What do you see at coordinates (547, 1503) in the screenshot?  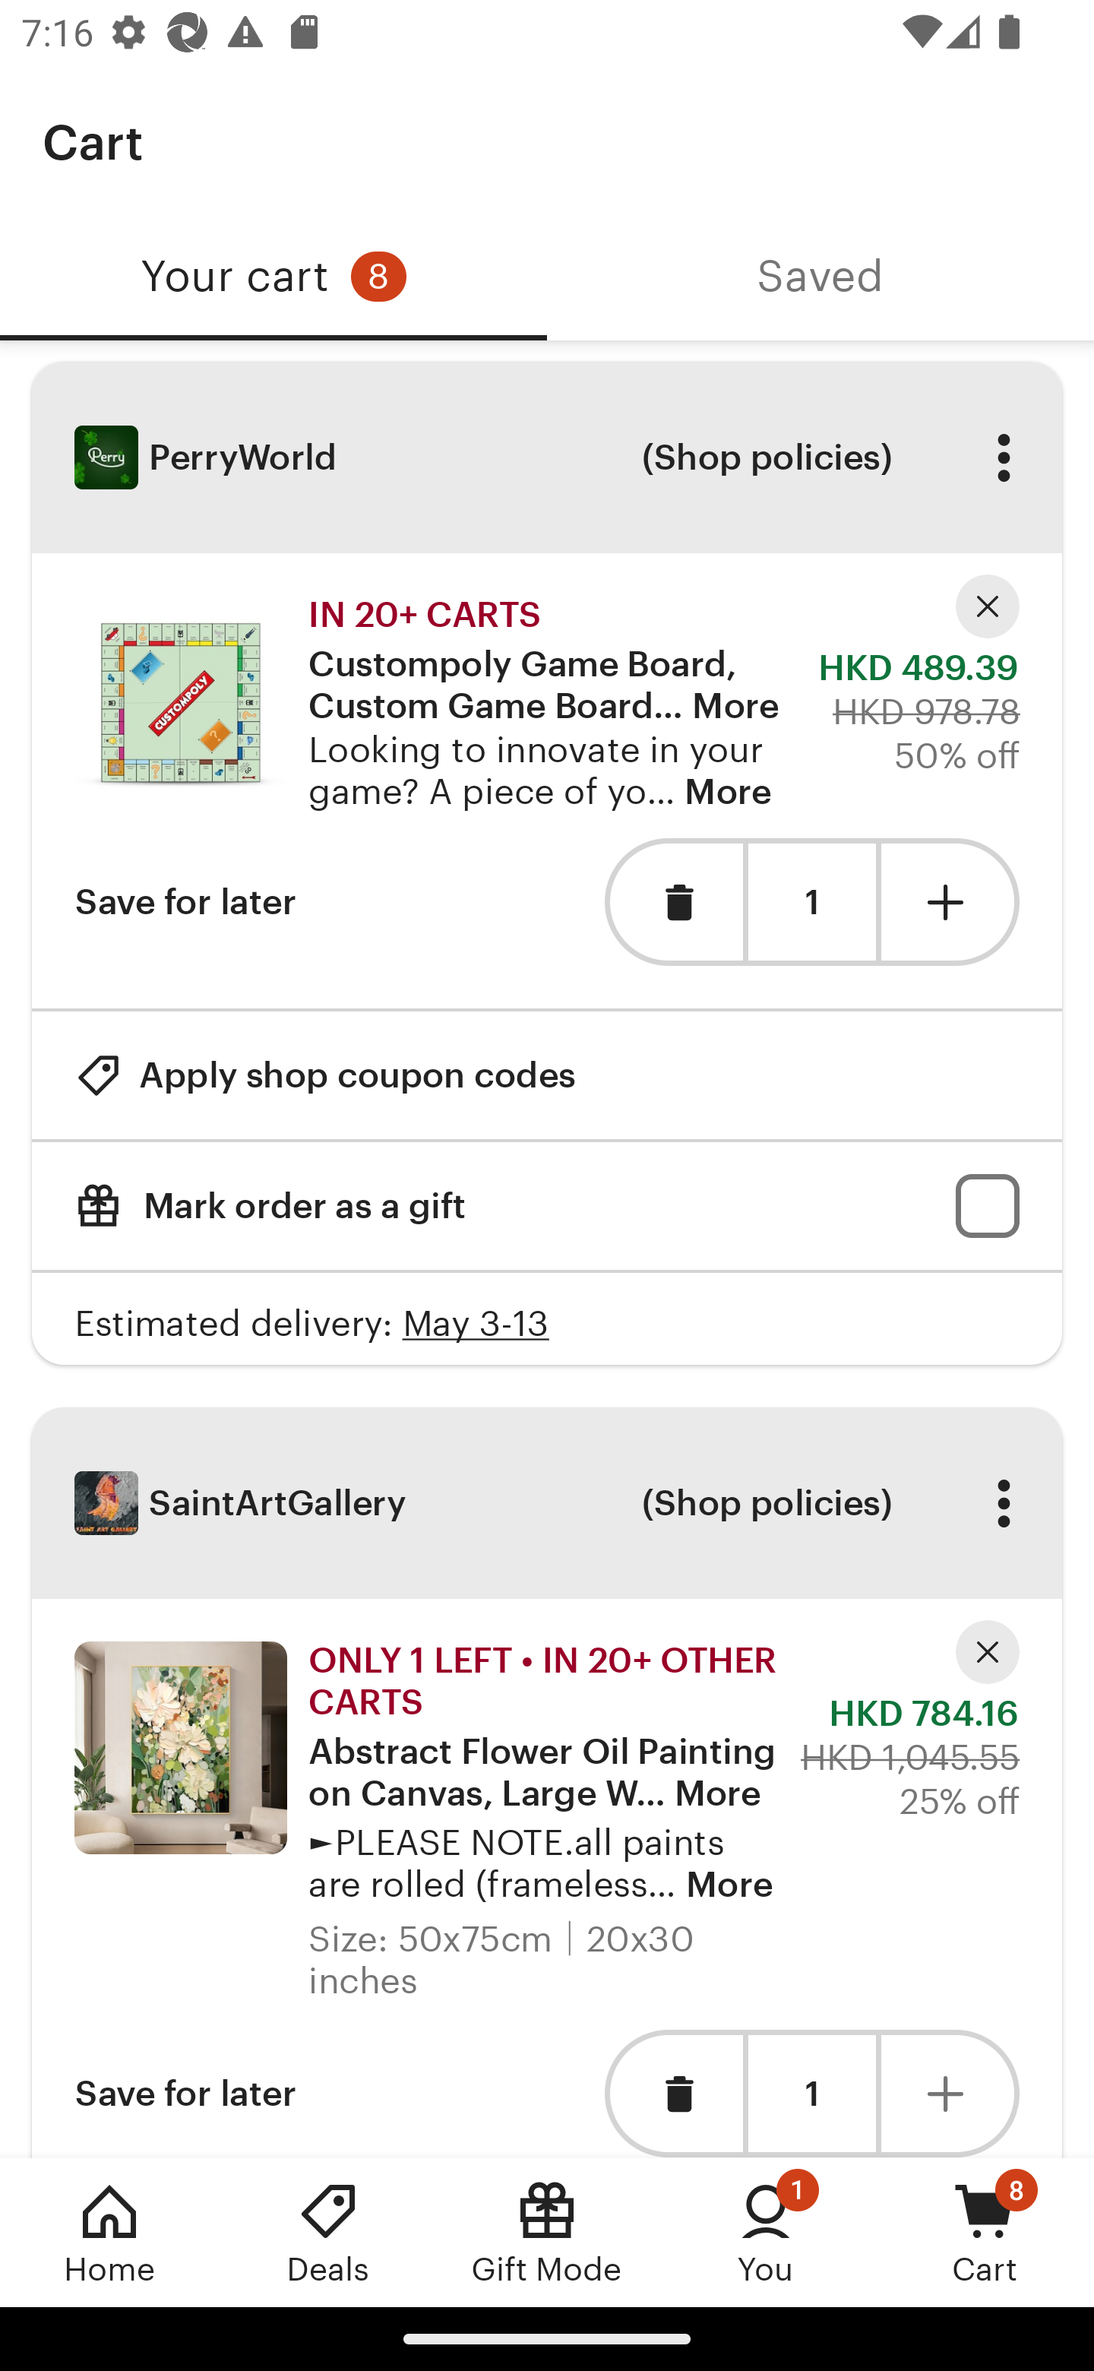 I see `SaintArtGallery (Shop policies) More options` at bounding box center [547, 1503].